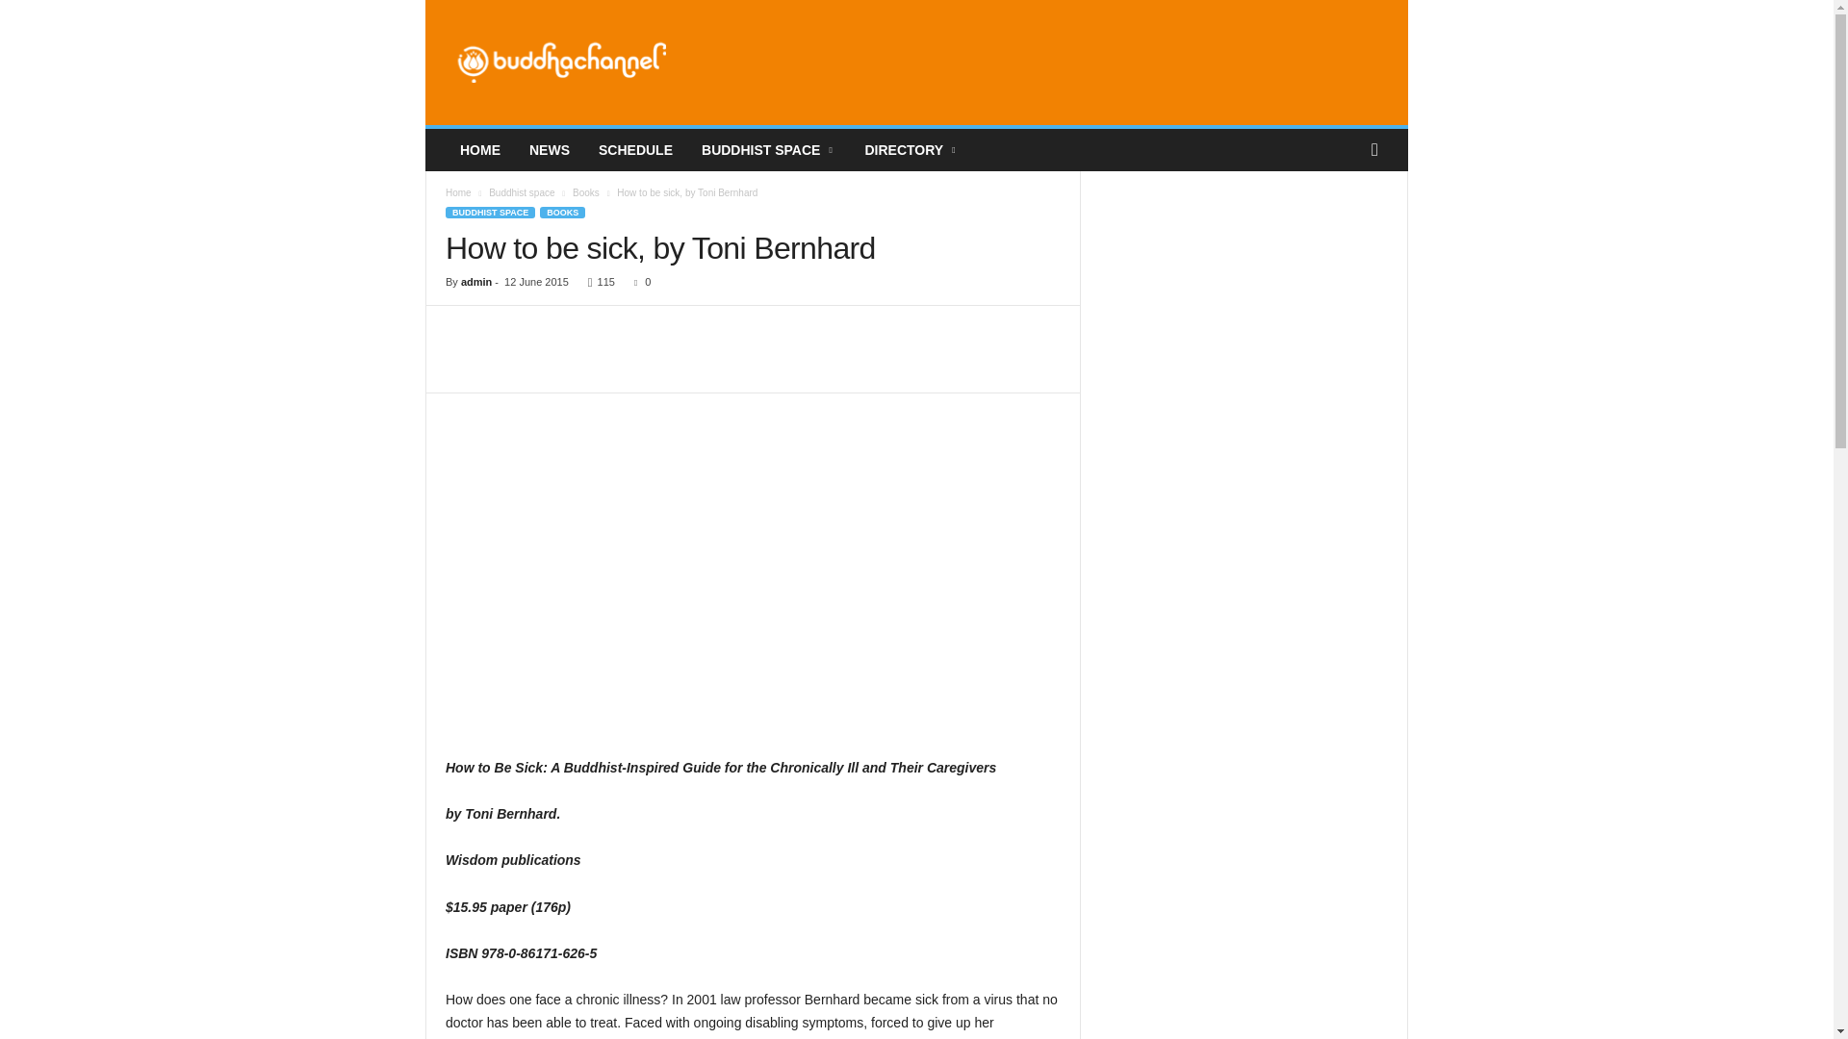 The height and width of the screenshot is (1039, 1848). What do you see at coordinates (768, 150) in the screenshot?
I see `BUDDHIST SPACE` at bounding box center [768, 150].